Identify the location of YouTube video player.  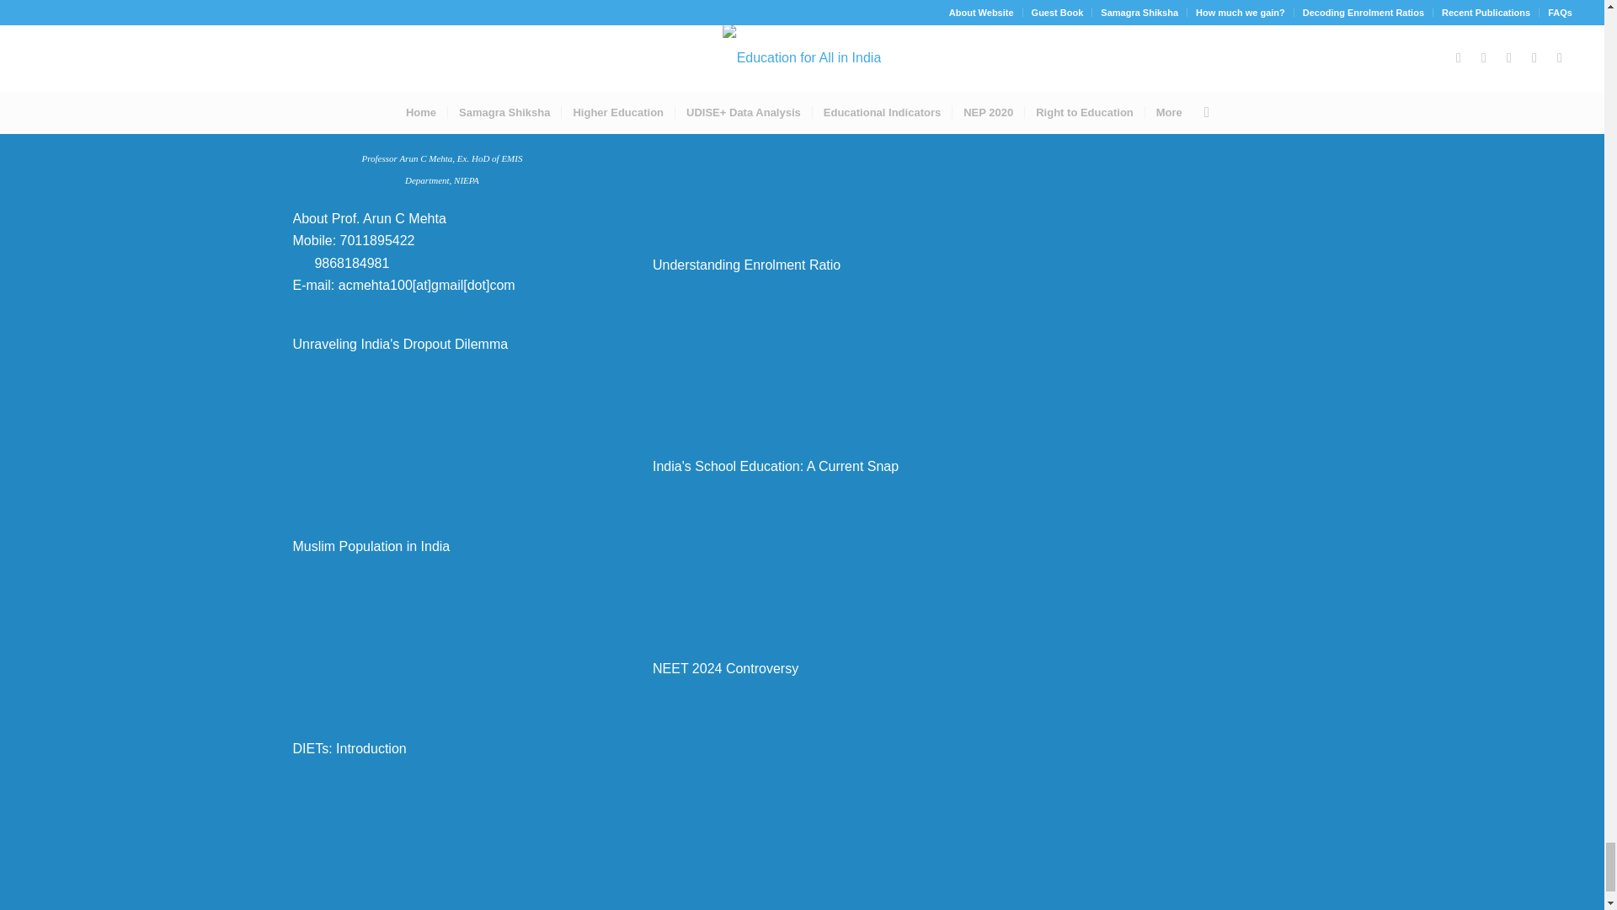
(802, 147).